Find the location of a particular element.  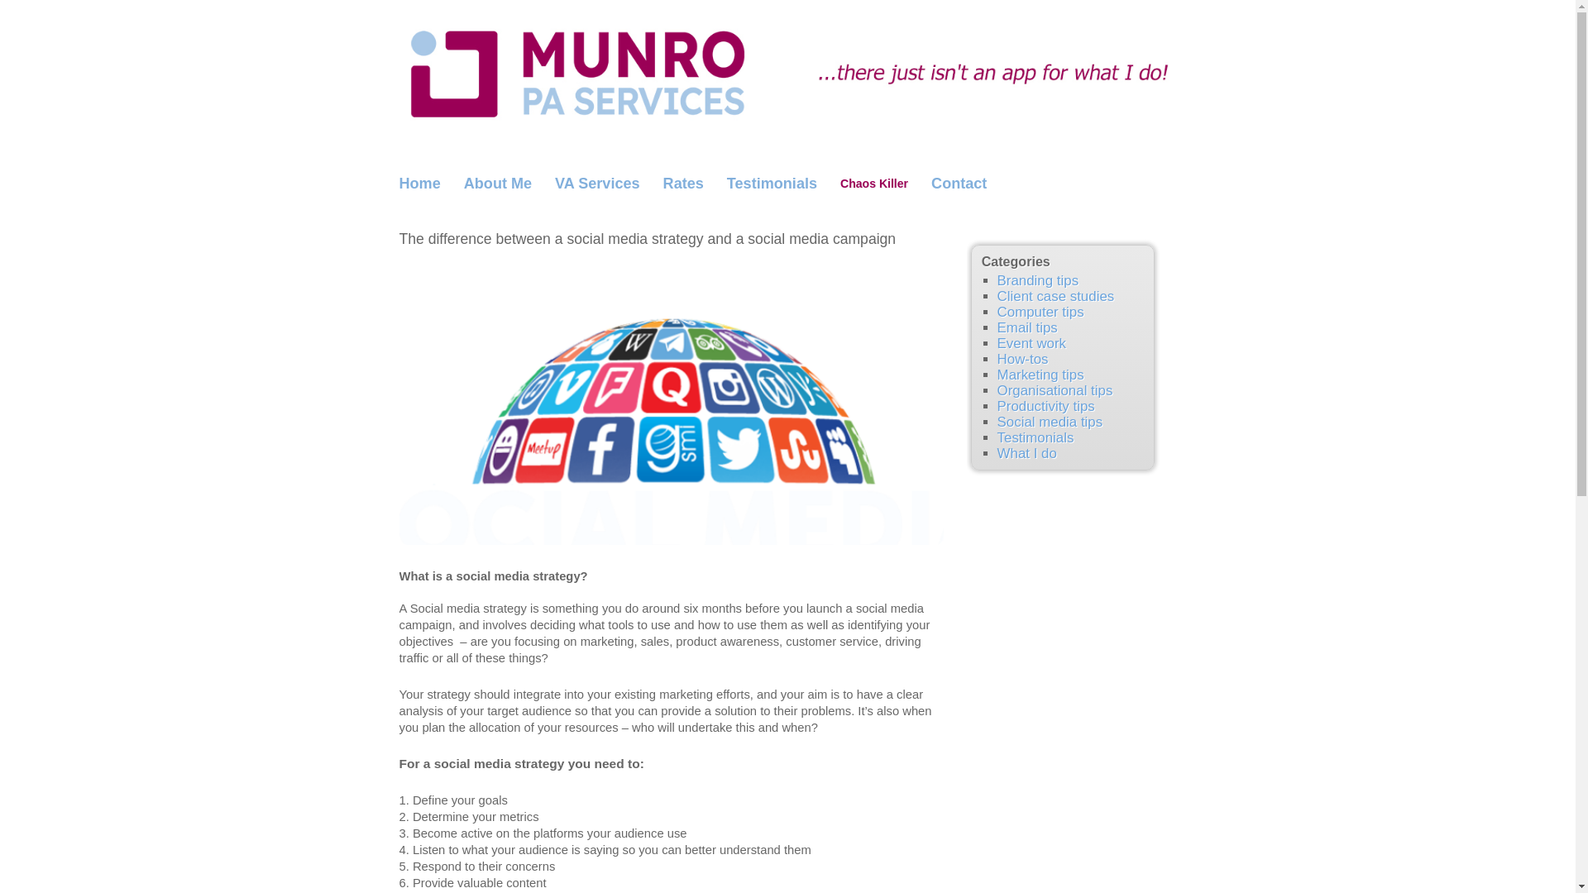

Client case studies is located at coordinates (1055, 296).